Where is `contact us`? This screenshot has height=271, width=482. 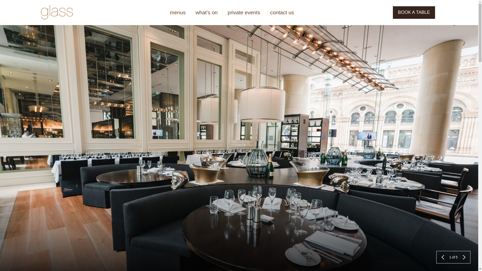 contact us is located at coordinates (282, 13).